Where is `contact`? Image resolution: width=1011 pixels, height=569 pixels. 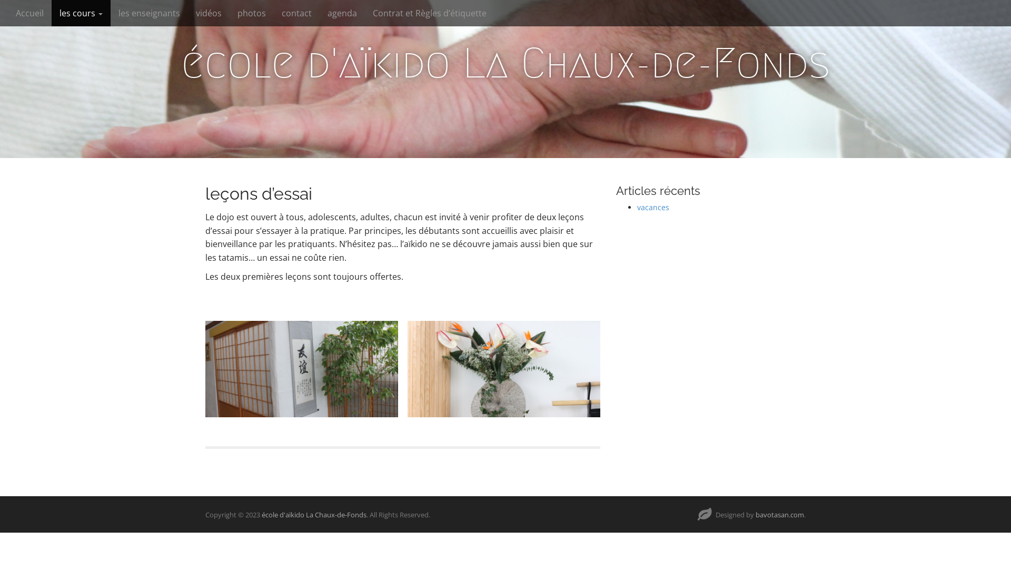 contact is located at coordinates (297, 13).